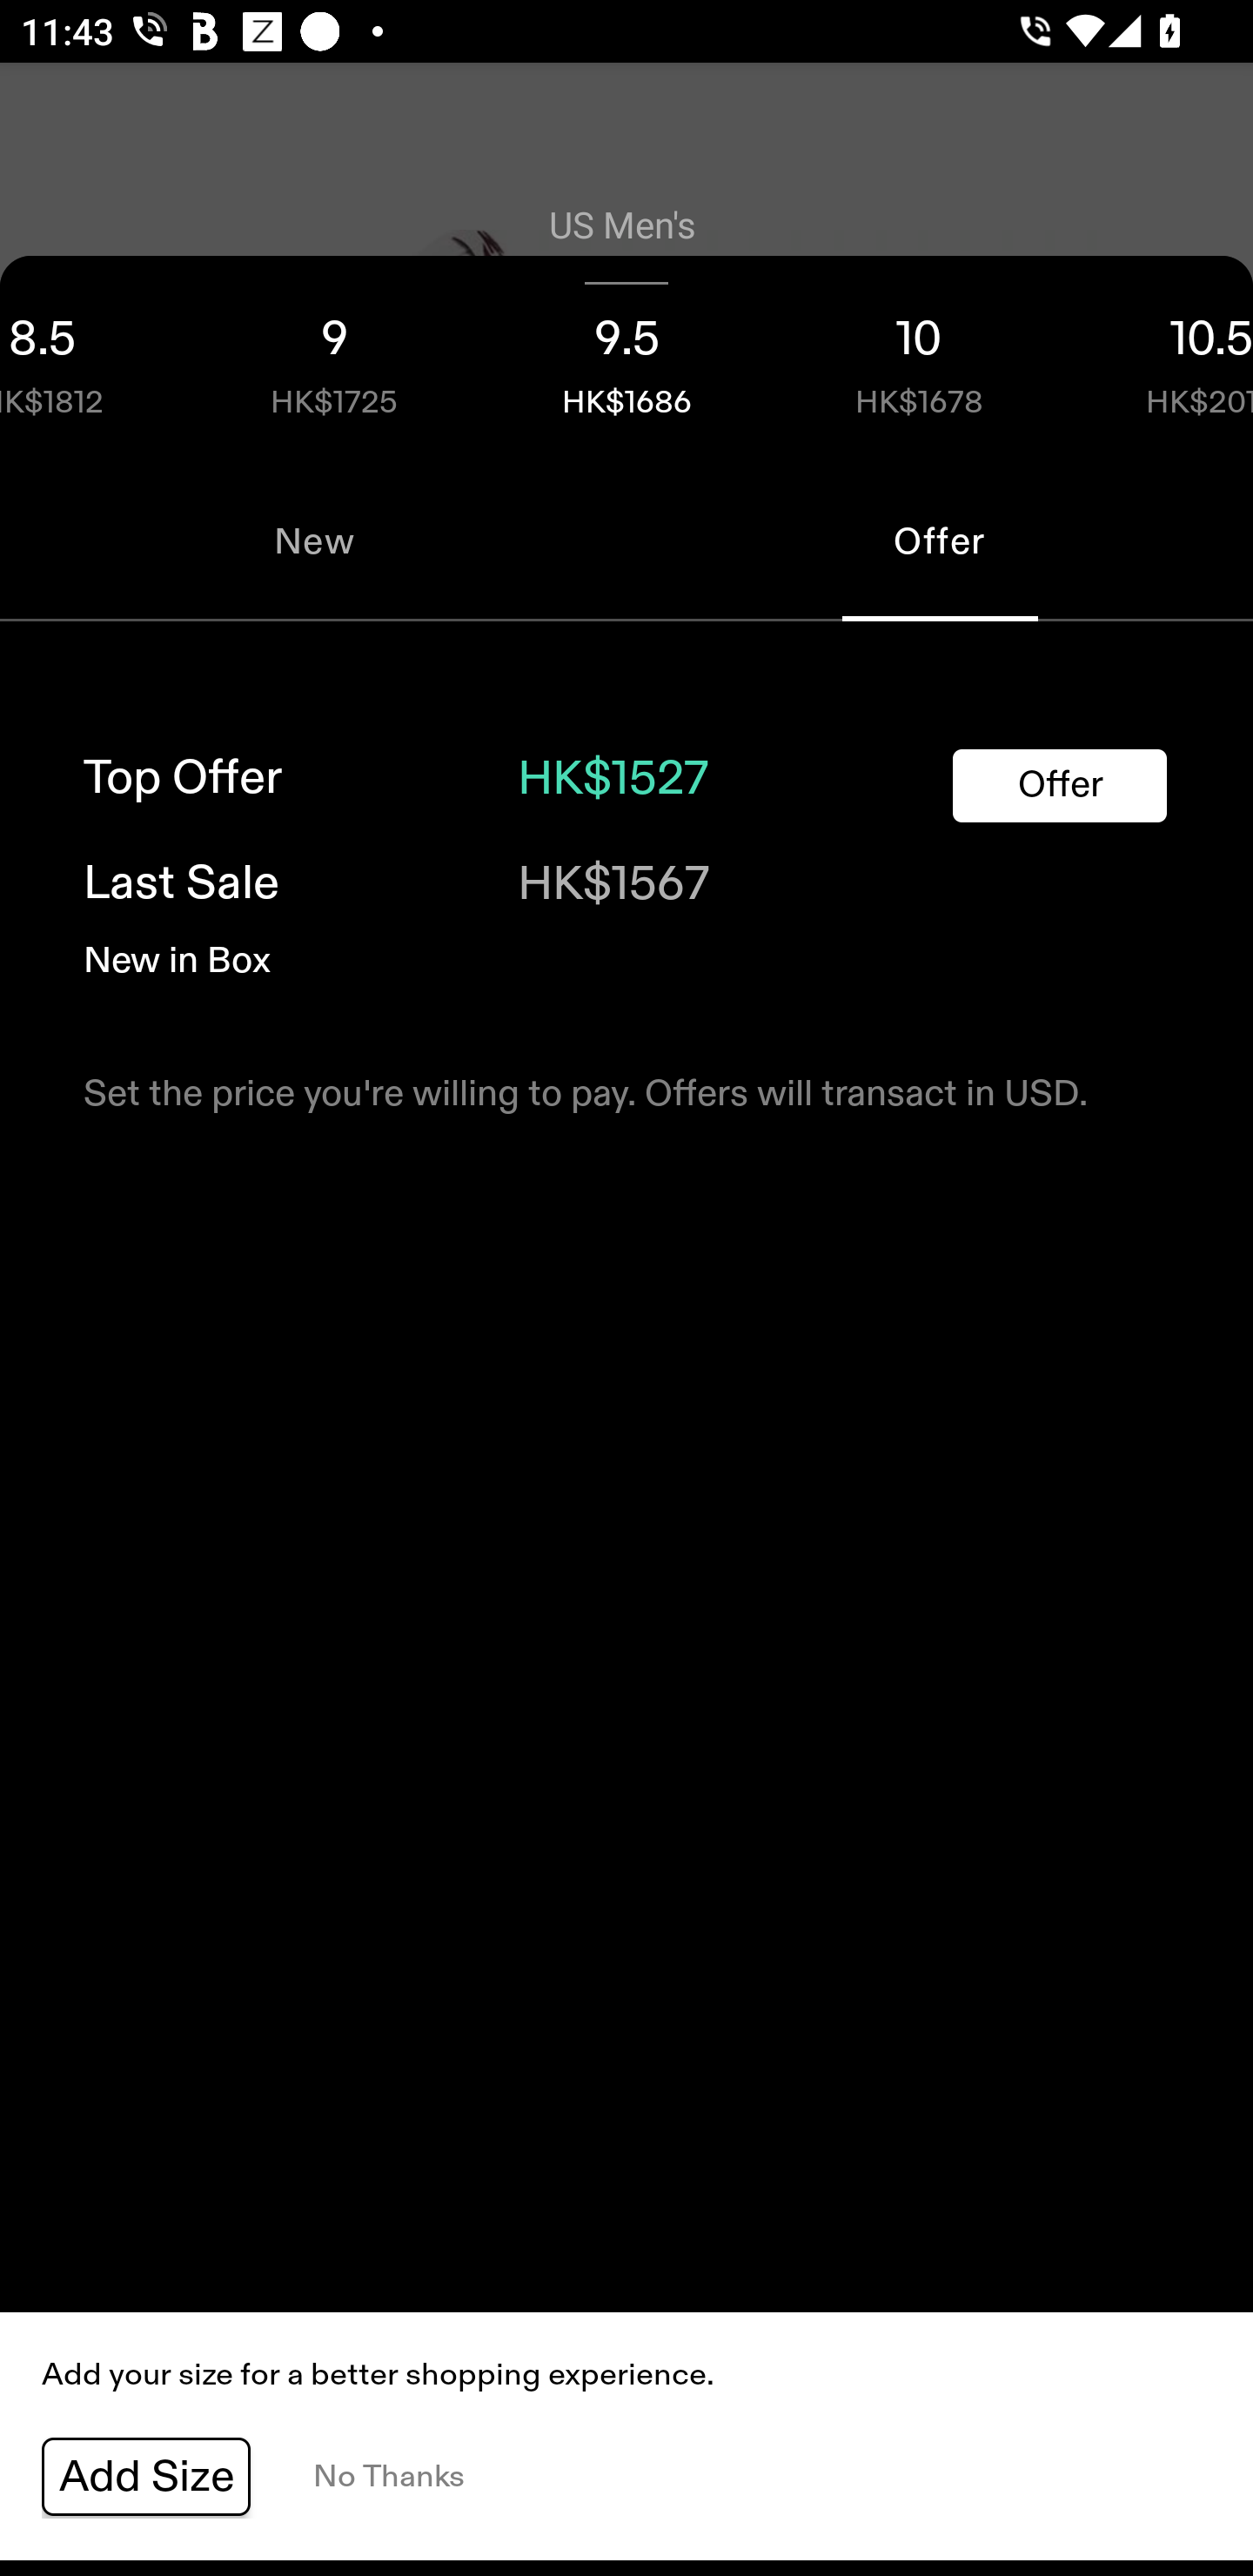 This screenshot has height=2576, width=1253. I want to click on Offer, so click(1059, 785).